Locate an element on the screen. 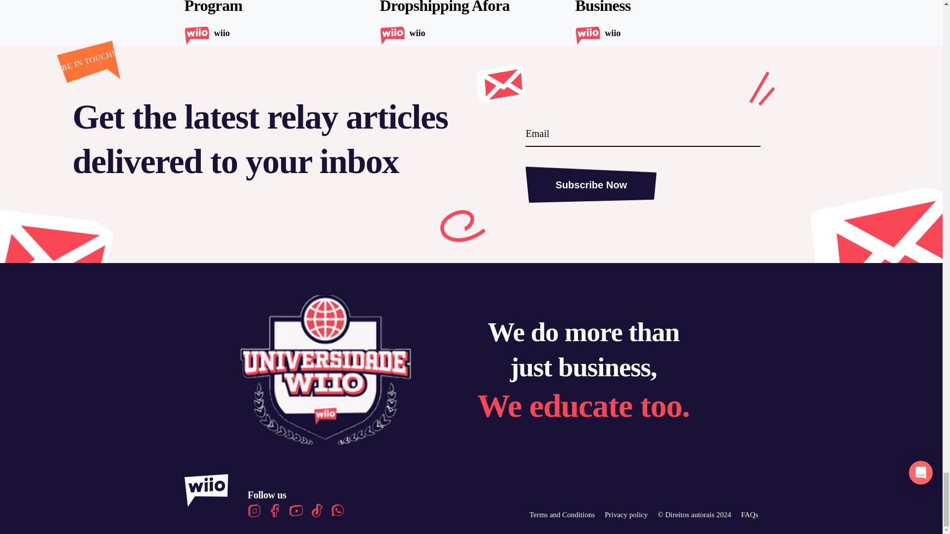 This screenshot has width=950, height=534. FAQs is located at coordinates (749, 514).